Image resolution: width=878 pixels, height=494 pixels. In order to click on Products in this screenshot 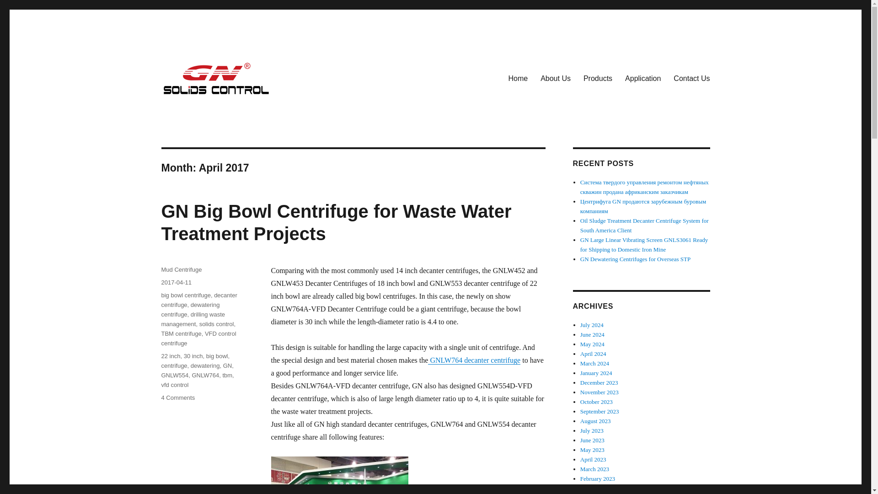, I will do `click(598, 78)`.